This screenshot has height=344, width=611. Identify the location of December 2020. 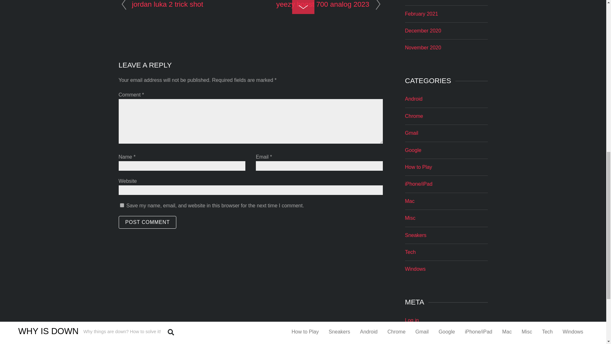
(423, 31).